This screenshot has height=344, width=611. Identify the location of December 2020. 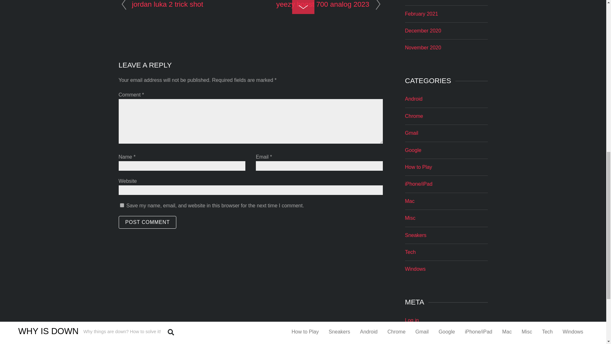
(423, 31).